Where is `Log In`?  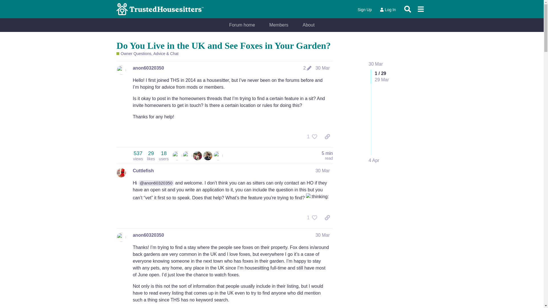 Log In is located at coordinates (388, 10).